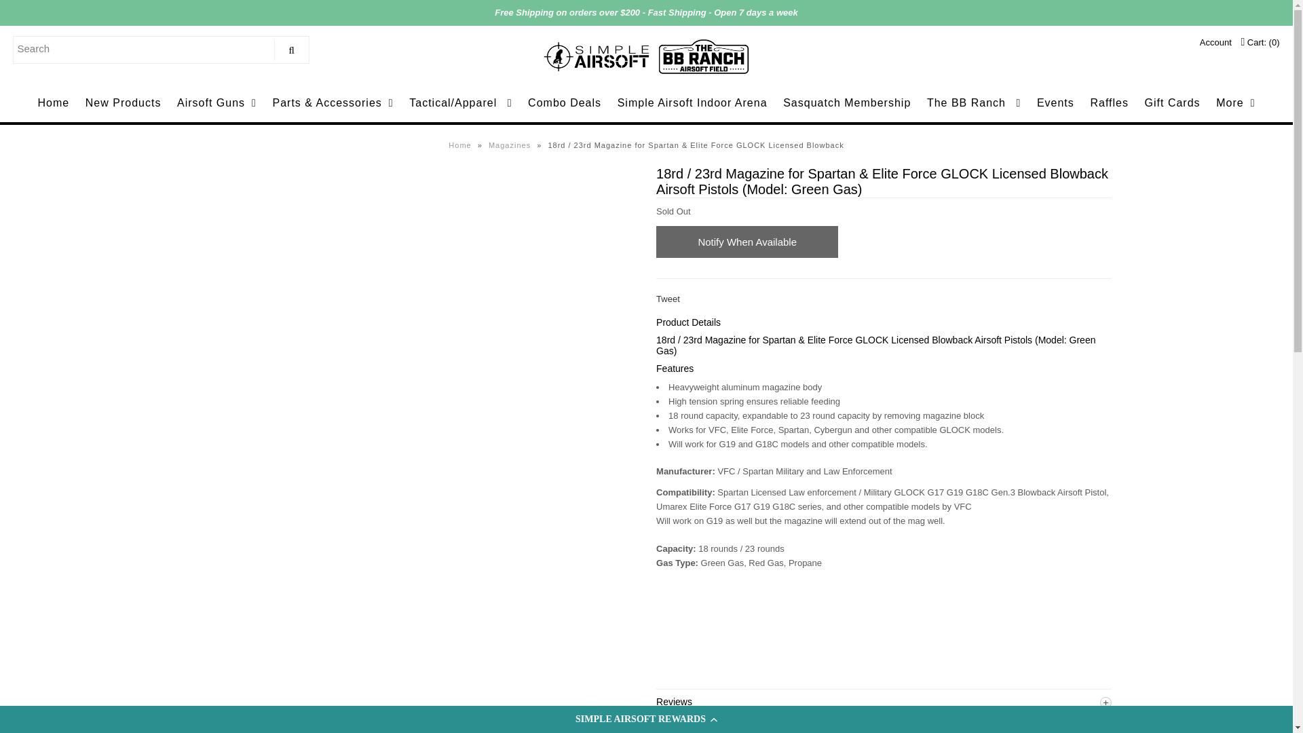 This screenshot has height=733, width=1303. Describe the element at coordinates (461, 145) in the screenshot. I see `Home` at that location.